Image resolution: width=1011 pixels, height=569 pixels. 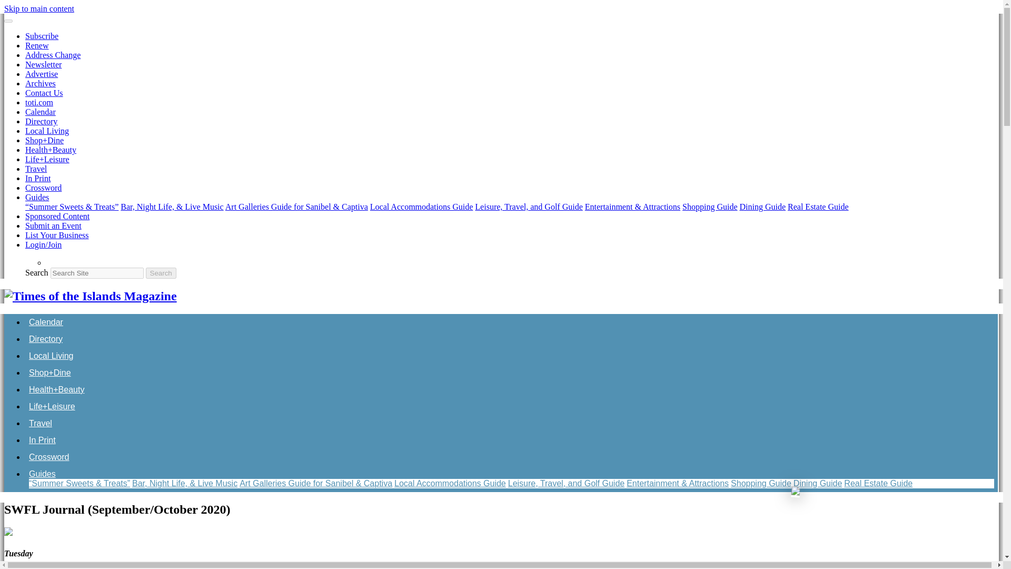 What do you see at coordinates (40, 112) in the screenshot?
I see `Calendar` at bounding box center [40, 112].